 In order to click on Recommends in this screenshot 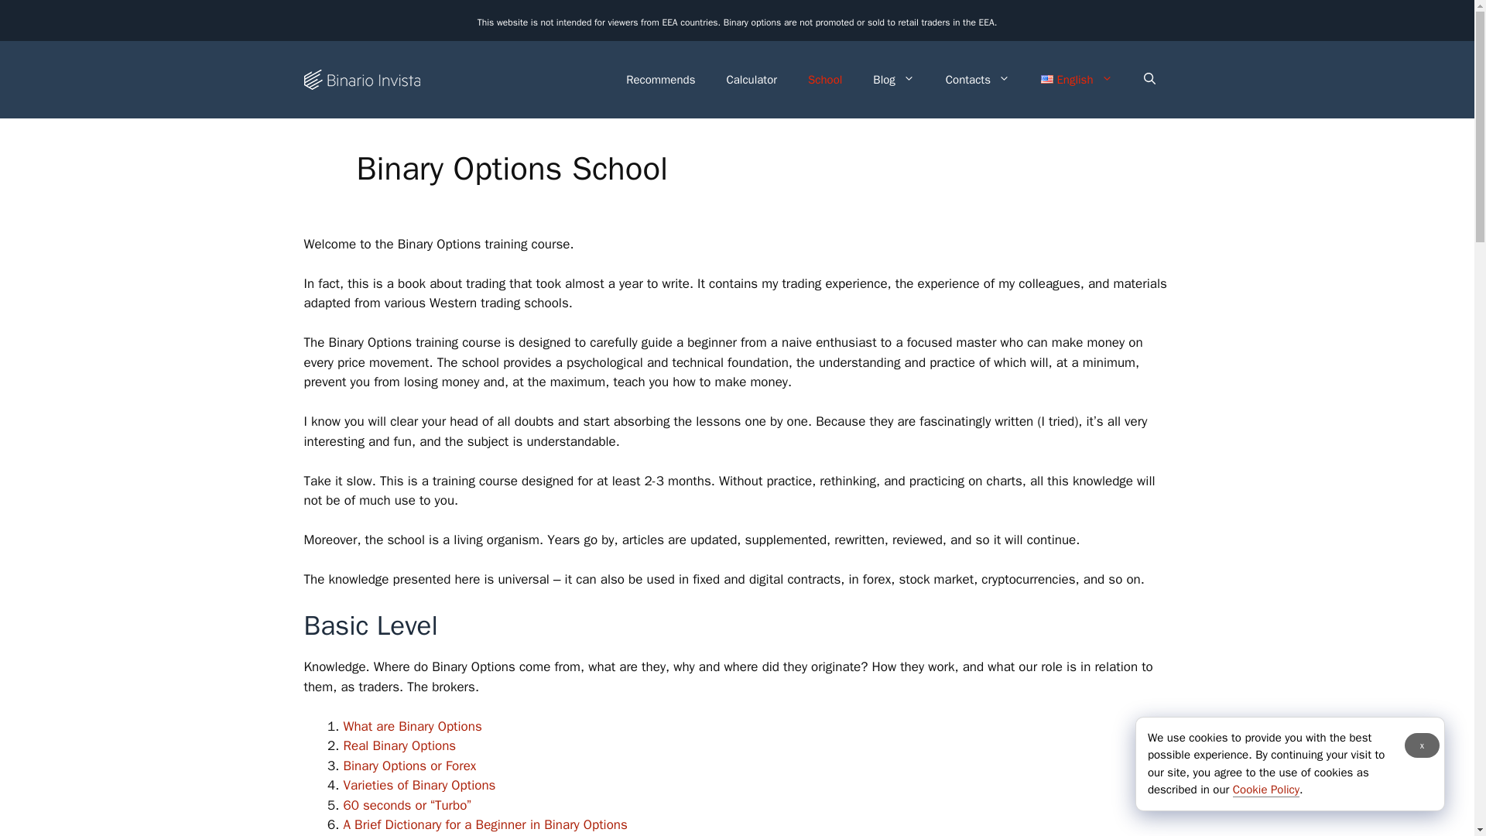, I will do `click(660, 79)`.